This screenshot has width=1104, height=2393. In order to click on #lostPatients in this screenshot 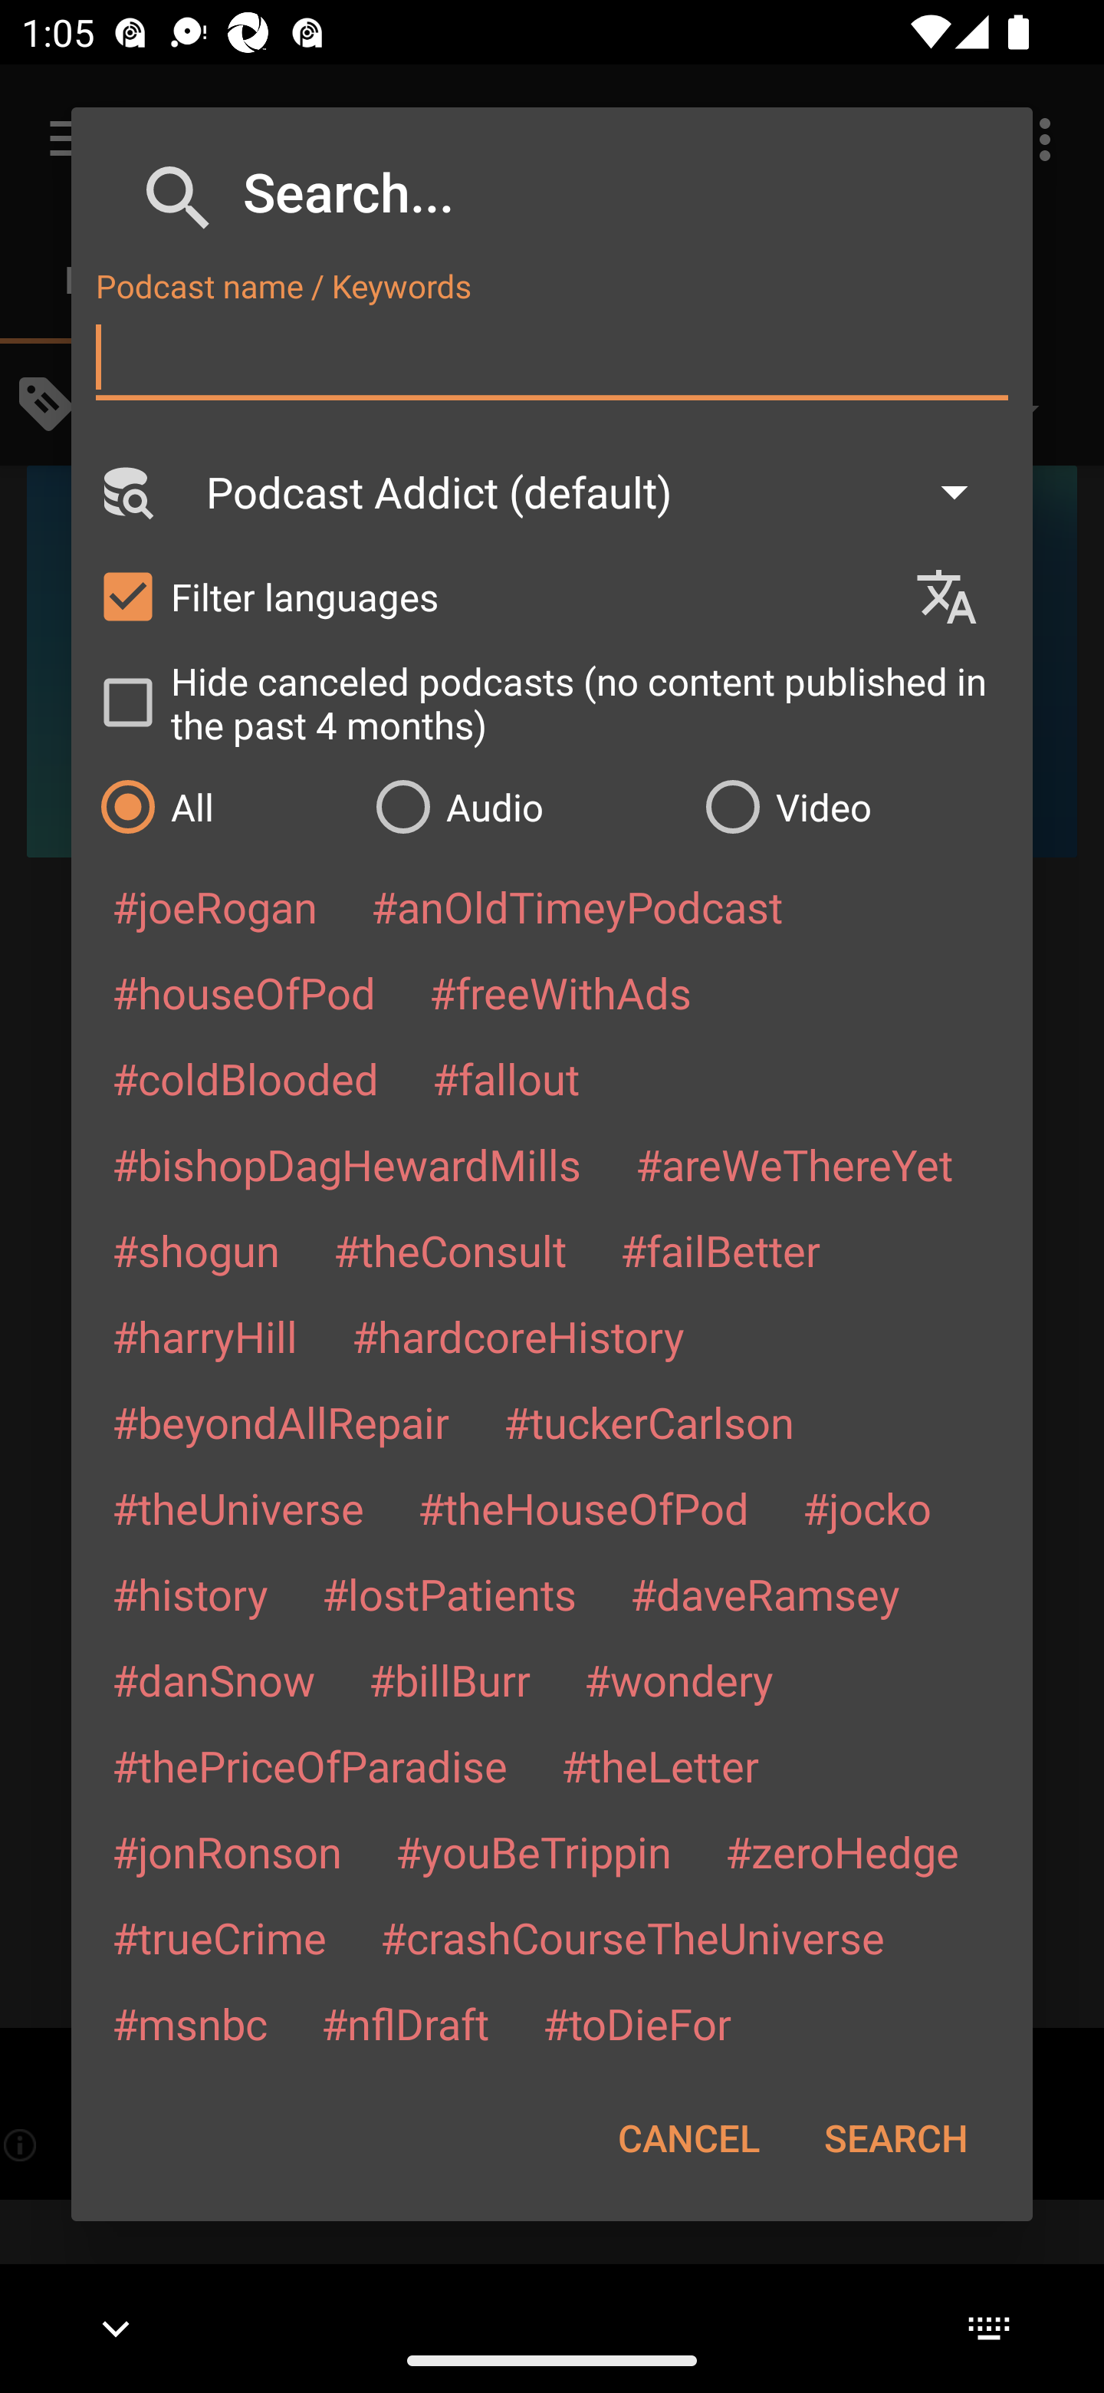, I will do `click(449, 1594)`.